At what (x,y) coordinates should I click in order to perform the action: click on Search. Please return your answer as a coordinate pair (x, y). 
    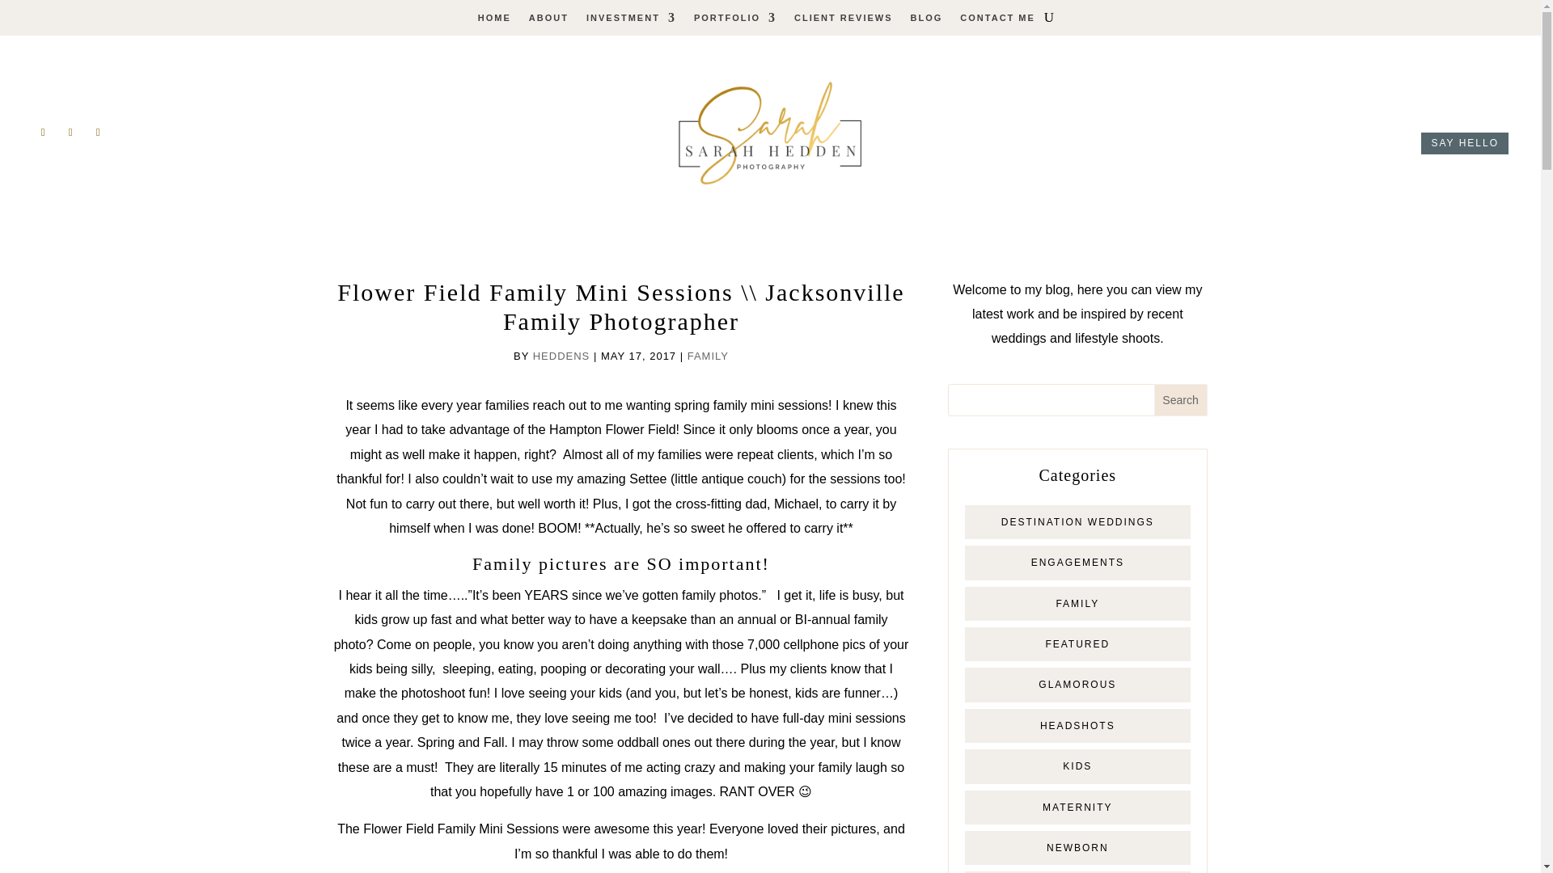
    Looking at the image, I should click on (1181, 400).